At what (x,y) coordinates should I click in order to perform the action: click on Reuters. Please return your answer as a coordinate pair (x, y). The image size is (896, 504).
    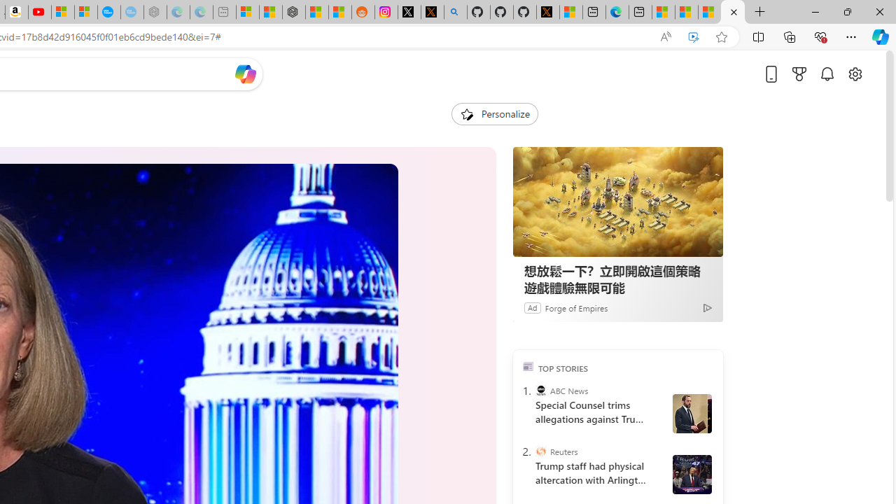
    Looking at the image, I should click on (540, 451).